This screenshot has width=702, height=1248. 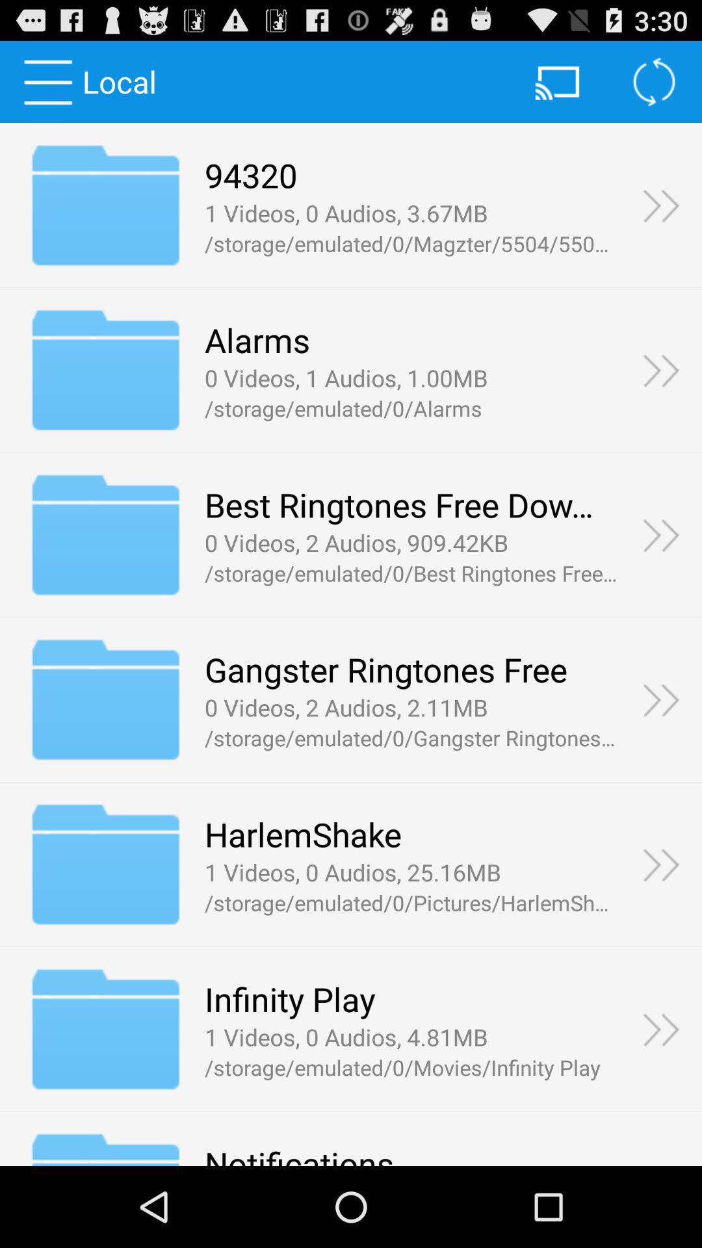 What do you see at coordinates (299, 1153) in the screenshot?
I see `flip to notifications app` at bounding box center [299, 1153].